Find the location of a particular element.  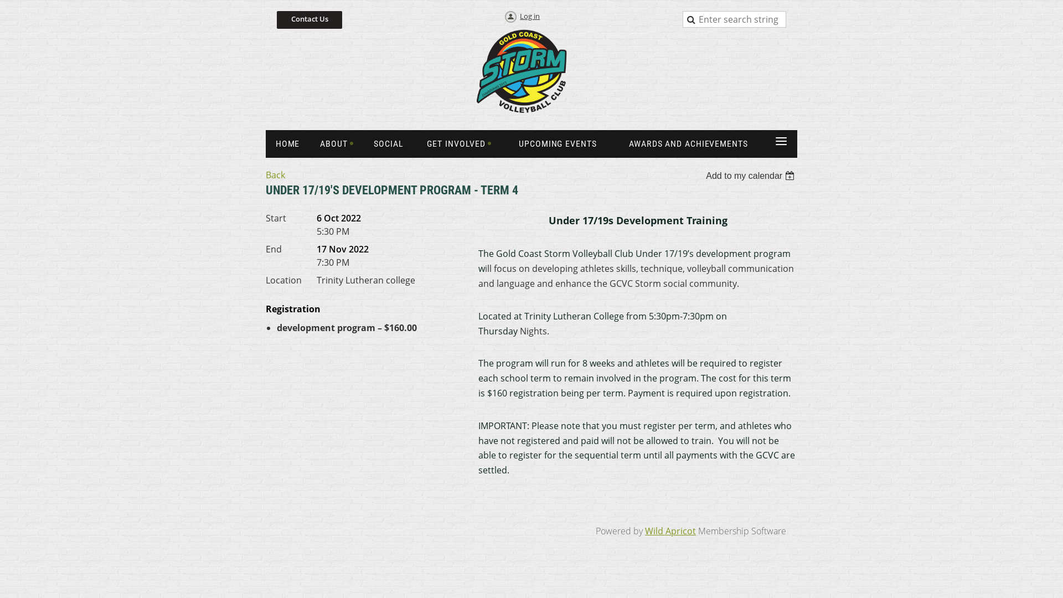

UPCOMING EVENTS is located at coordinates (558, 144).